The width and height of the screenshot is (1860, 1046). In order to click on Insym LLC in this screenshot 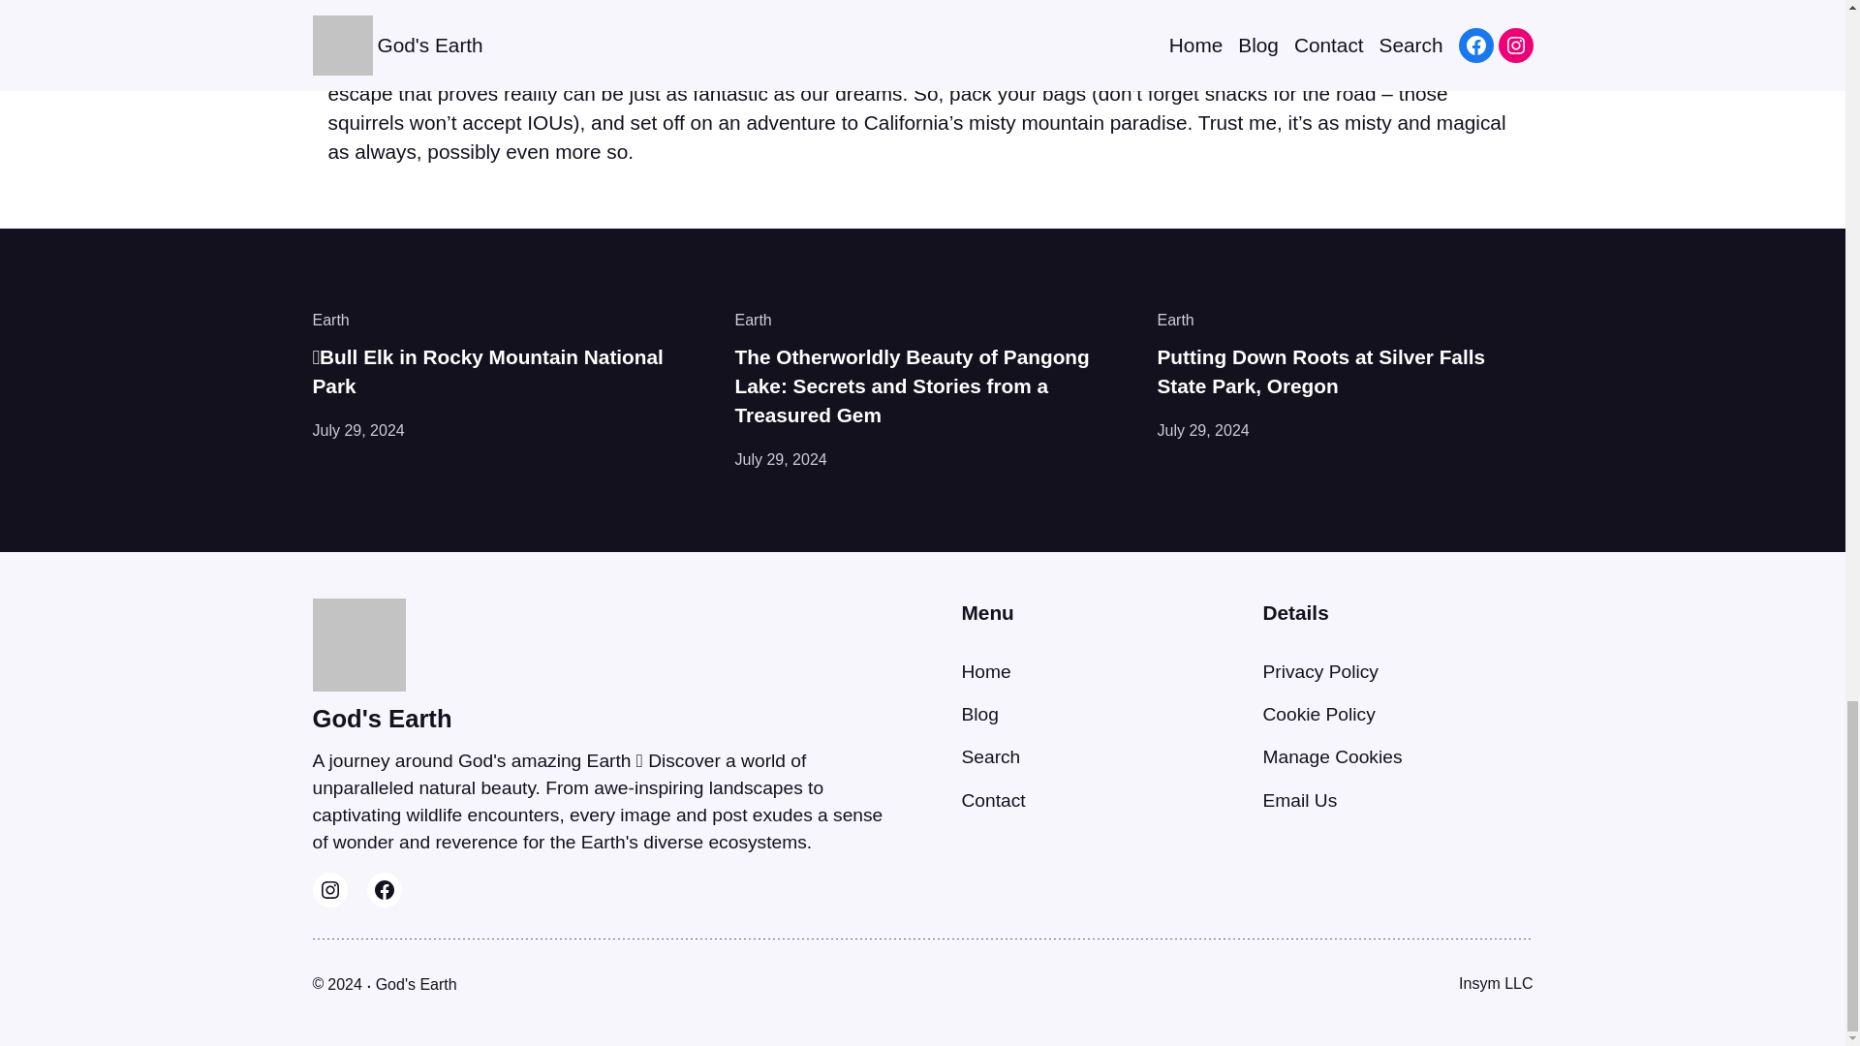, I will do `click(1496, 982)`.